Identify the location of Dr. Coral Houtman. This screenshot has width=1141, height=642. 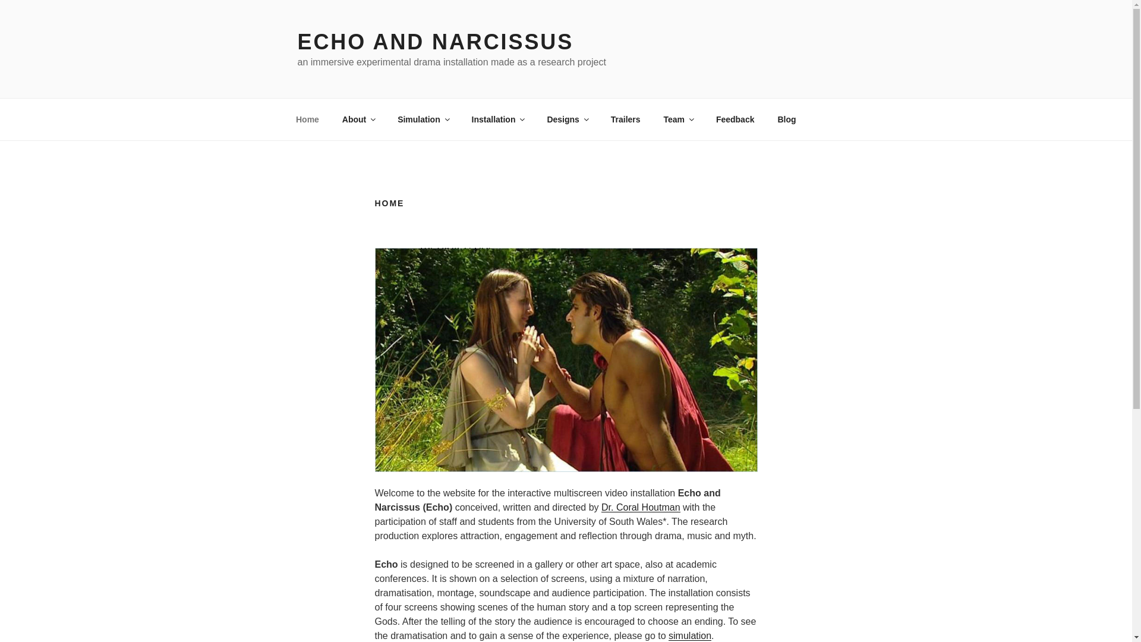
(641, 506).